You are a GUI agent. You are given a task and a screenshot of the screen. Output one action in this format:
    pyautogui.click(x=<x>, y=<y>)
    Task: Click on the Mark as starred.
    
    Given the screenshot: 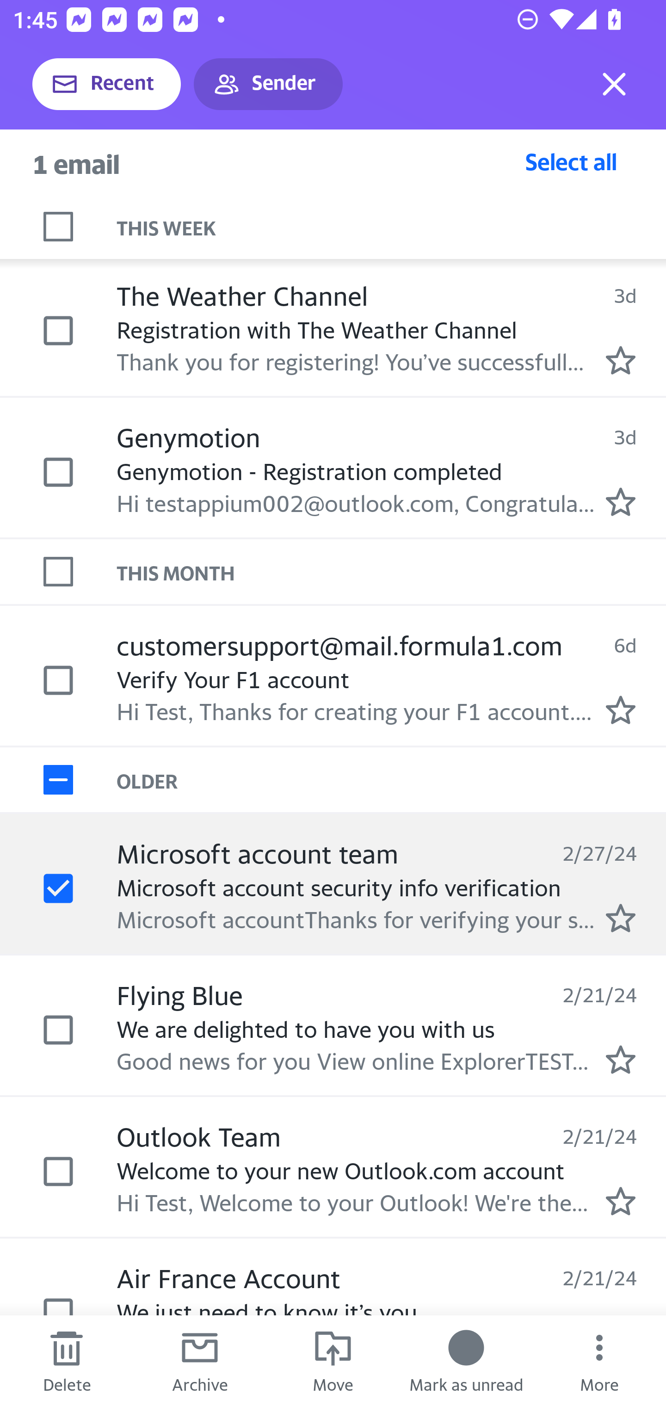 What is the action you would take?
    pyautogui.click(x=621, y=1059)
    